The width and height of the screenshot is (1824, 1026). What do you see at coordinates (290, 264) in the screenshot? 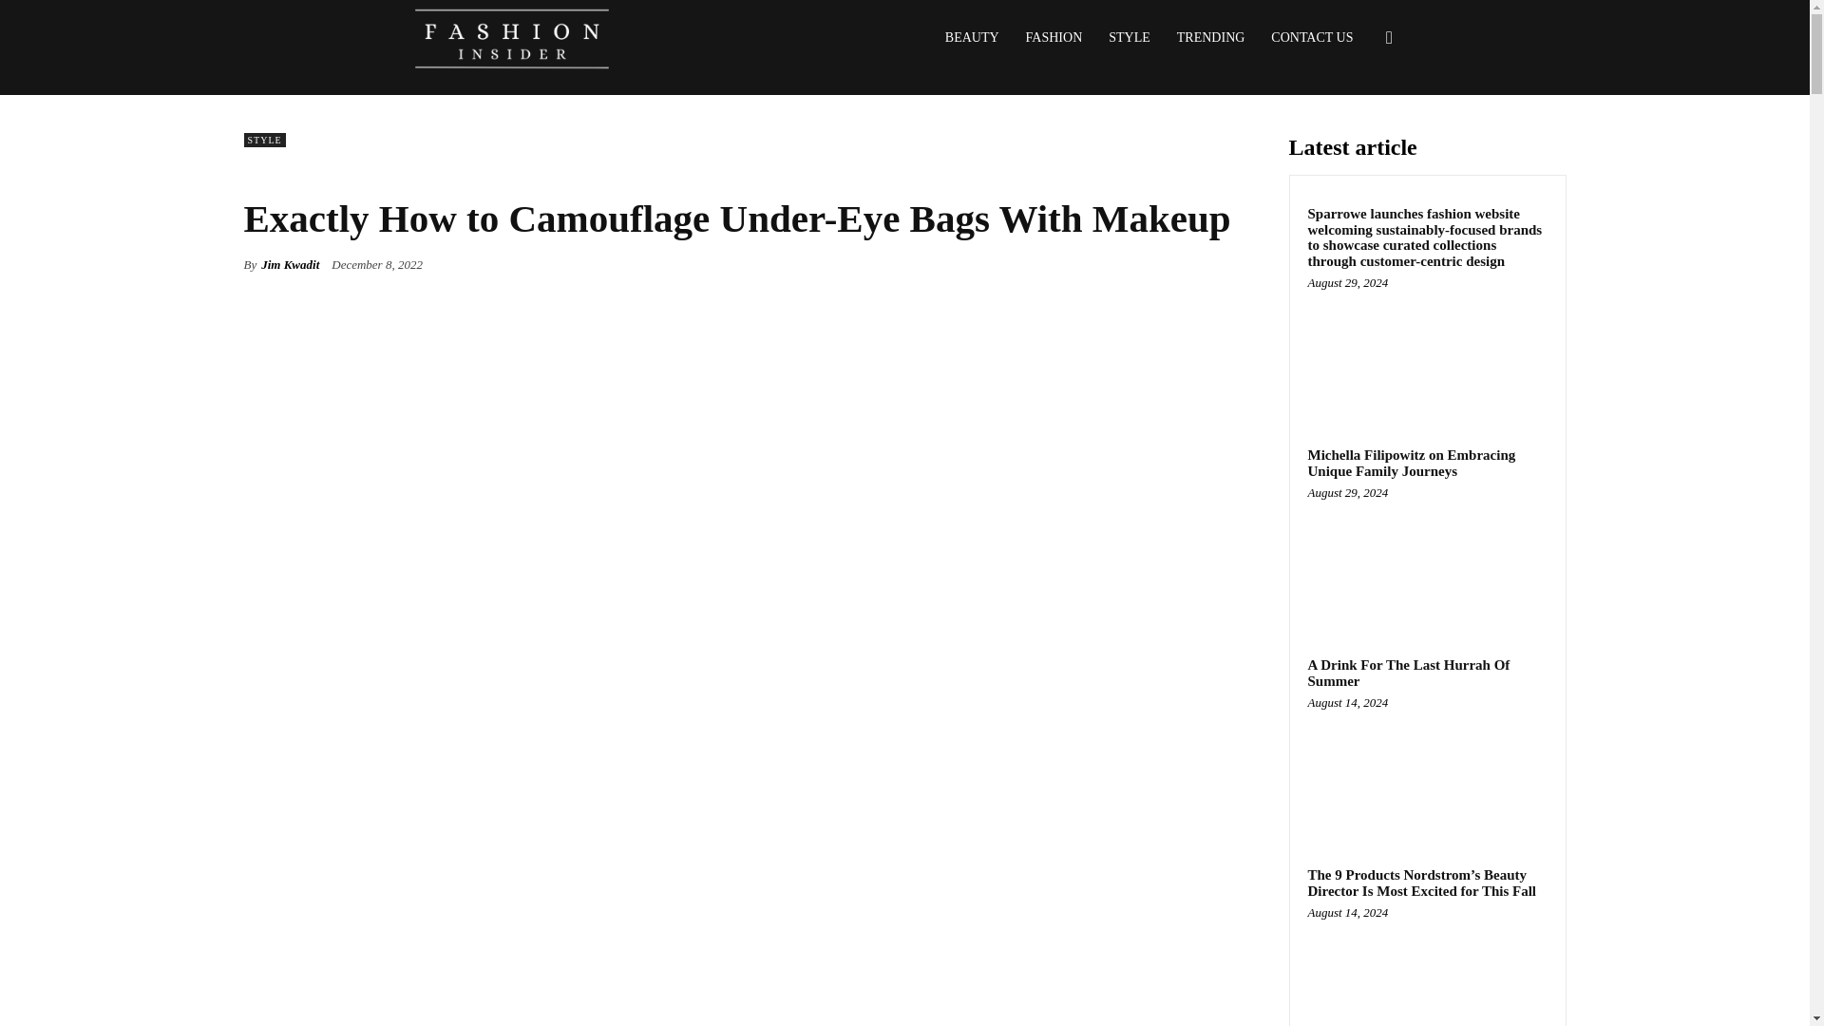
I see `Jim Kwadit` at bounding box center [290, 264].